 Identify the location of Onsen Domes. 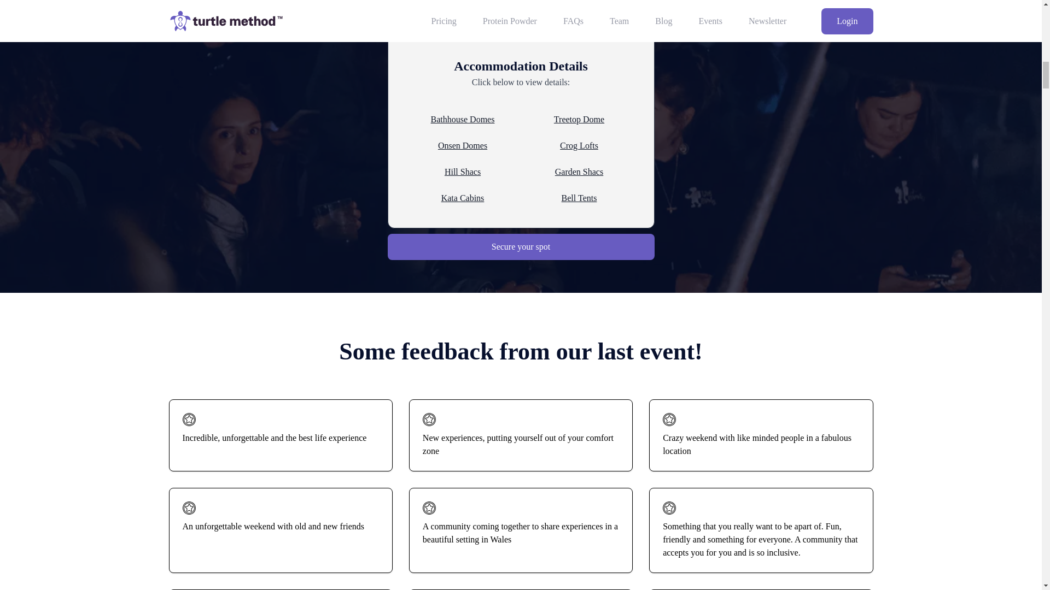
(463, 145).